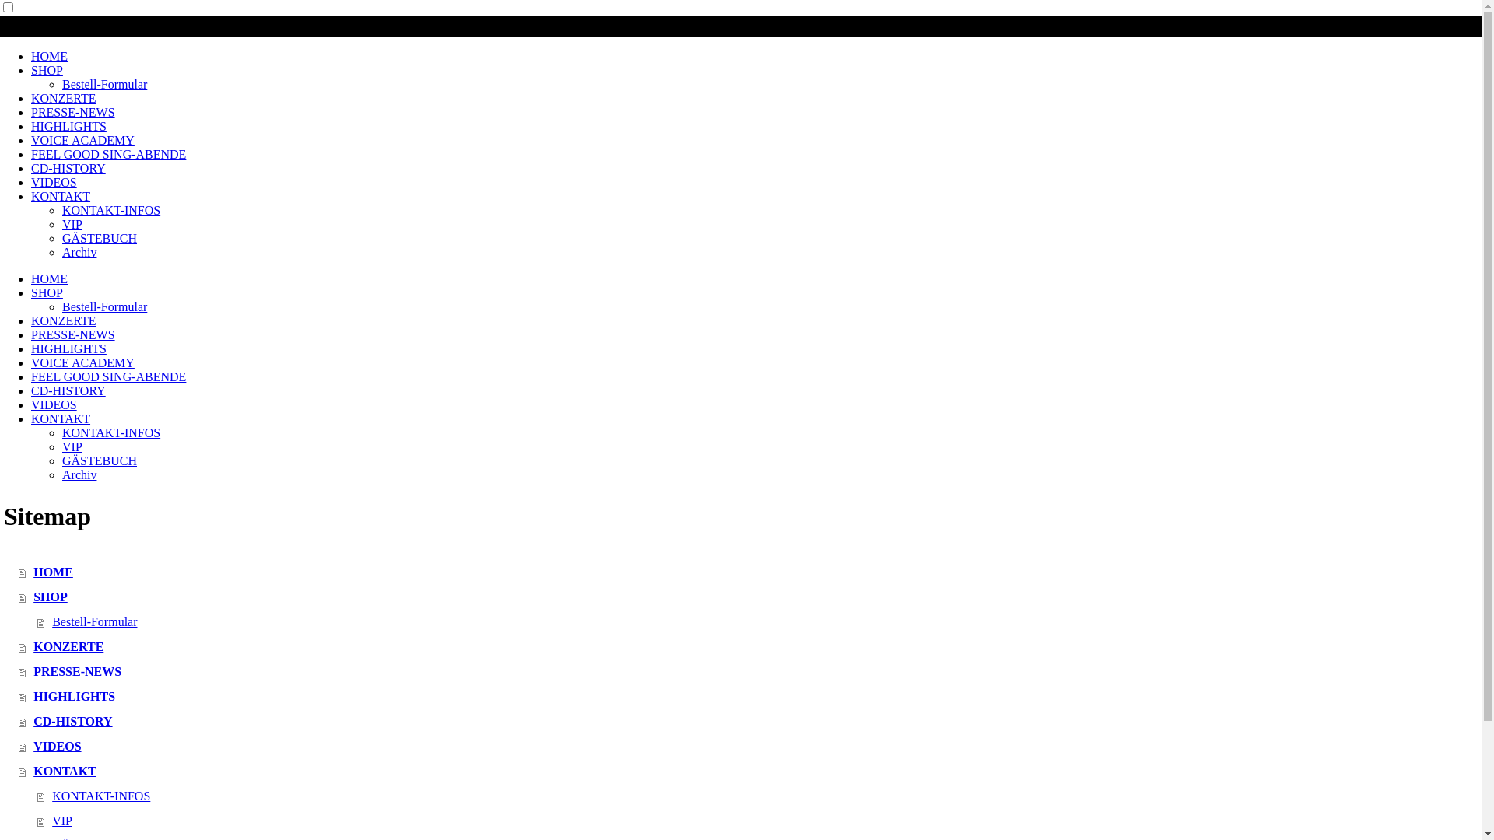  What do you see at coordinates (759, 622) in the screenshot?
I see `Bestell-Formular` at bounding box center [759, 622].